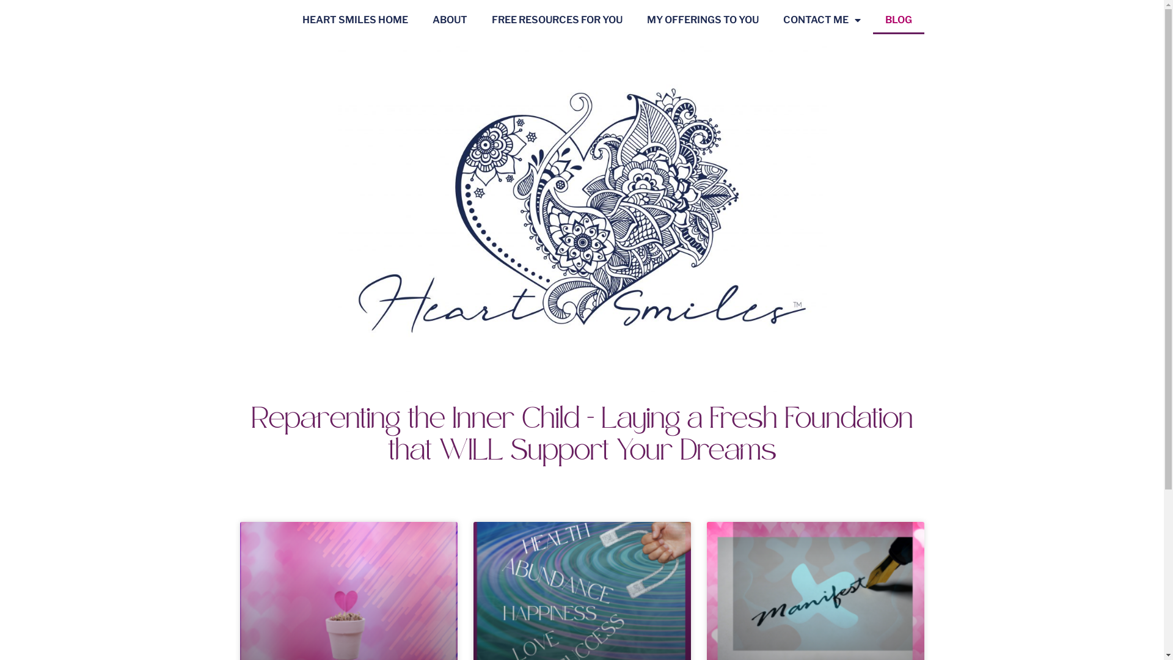  Describe the element at coordinates (354, 20) in the screenshot. I see `HEART SMILES HOME` at that location.